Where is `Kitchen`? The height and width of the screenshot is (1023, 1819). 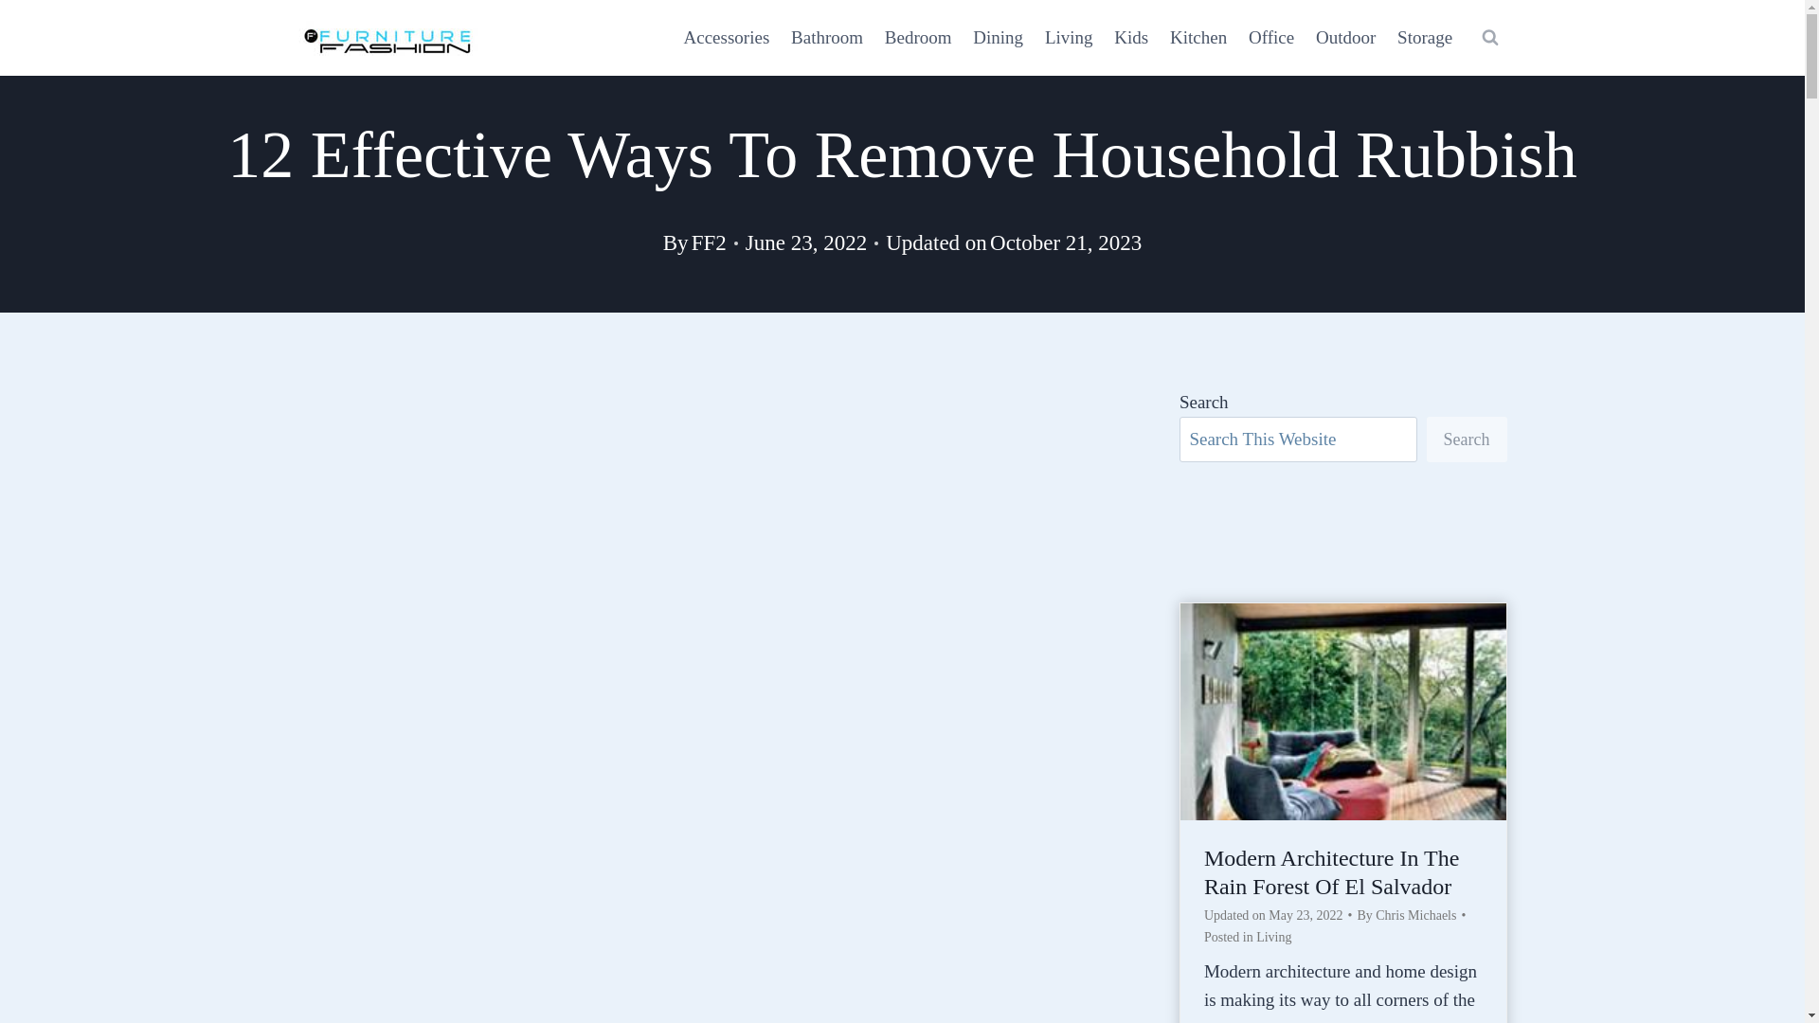 Kitchen is located at coordinates (1199, 36).